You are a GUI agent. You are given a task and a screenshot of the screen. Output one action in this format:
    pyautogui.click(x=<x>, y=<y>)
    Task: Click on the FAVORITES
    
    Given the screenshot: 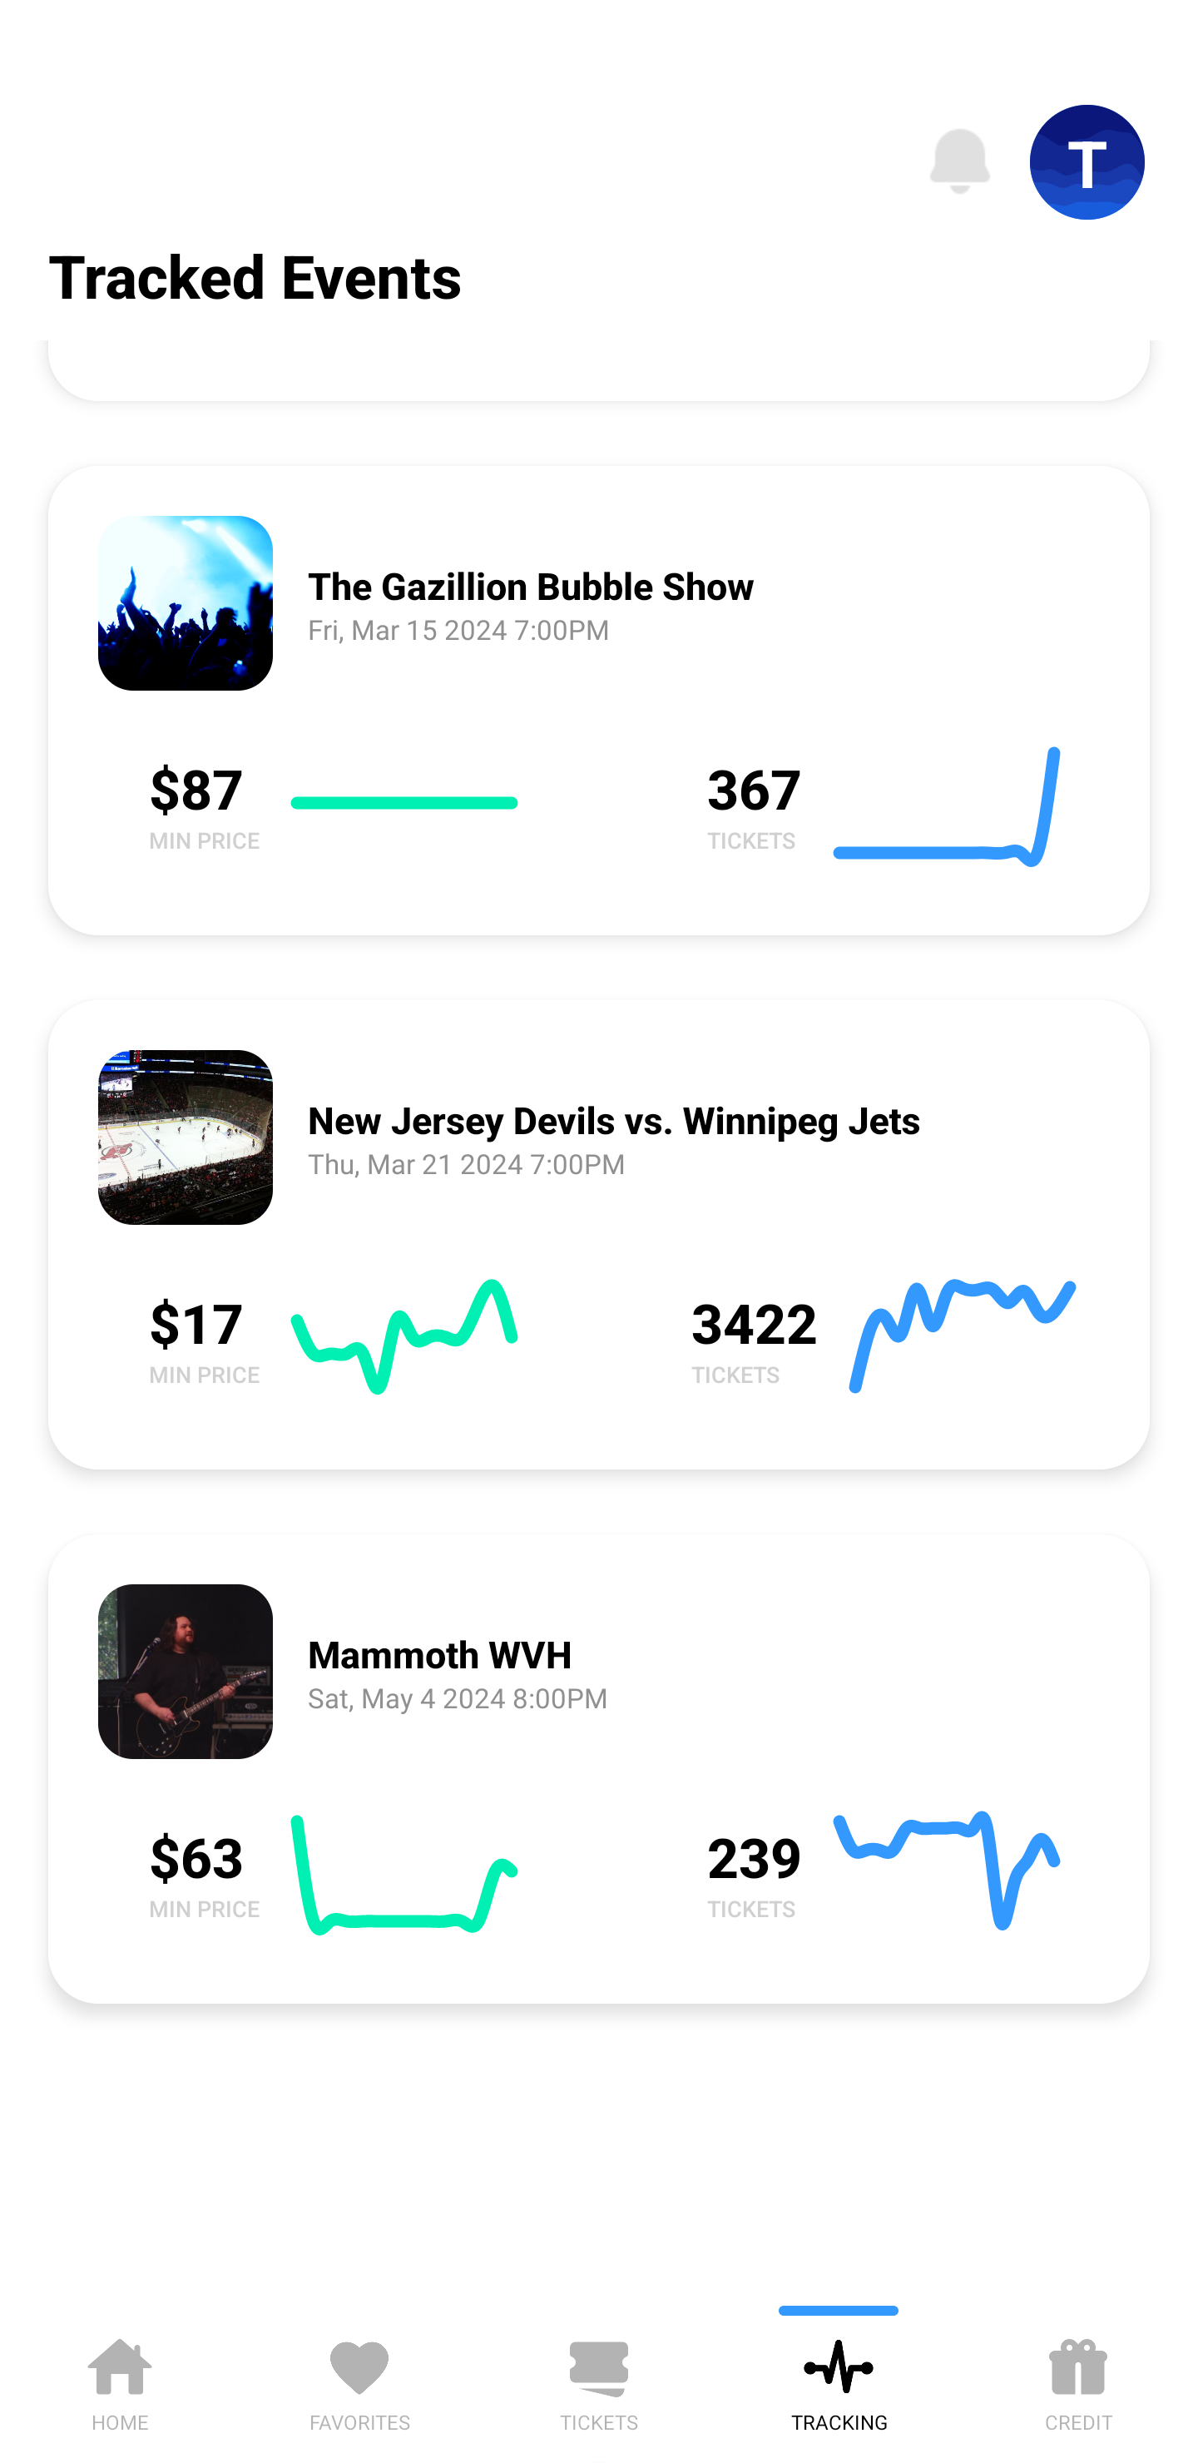 What is the action you would take?
    pyautogui.click(x=359, y=2380)
    